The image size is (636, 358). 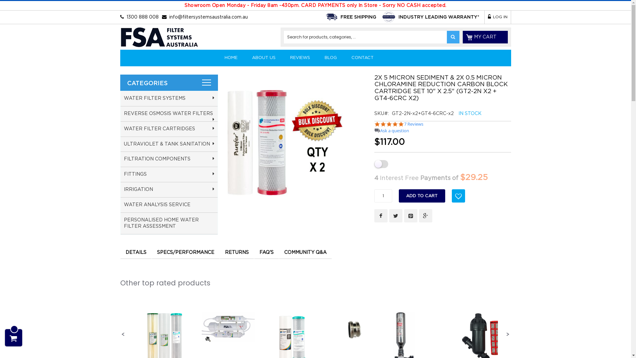 I want to click on RETURNS, so click(x=237, y=252).